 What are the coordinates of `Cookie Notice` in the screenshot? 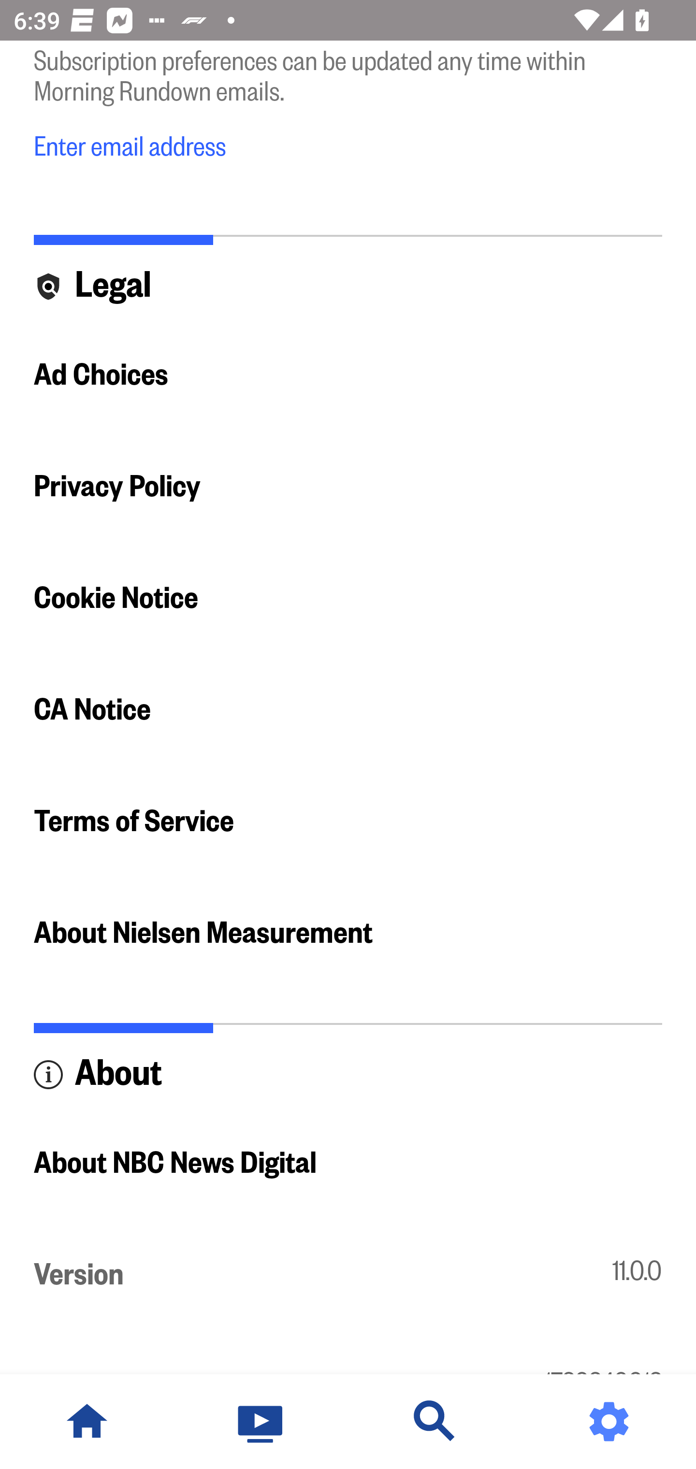 It's located at (348, 597).